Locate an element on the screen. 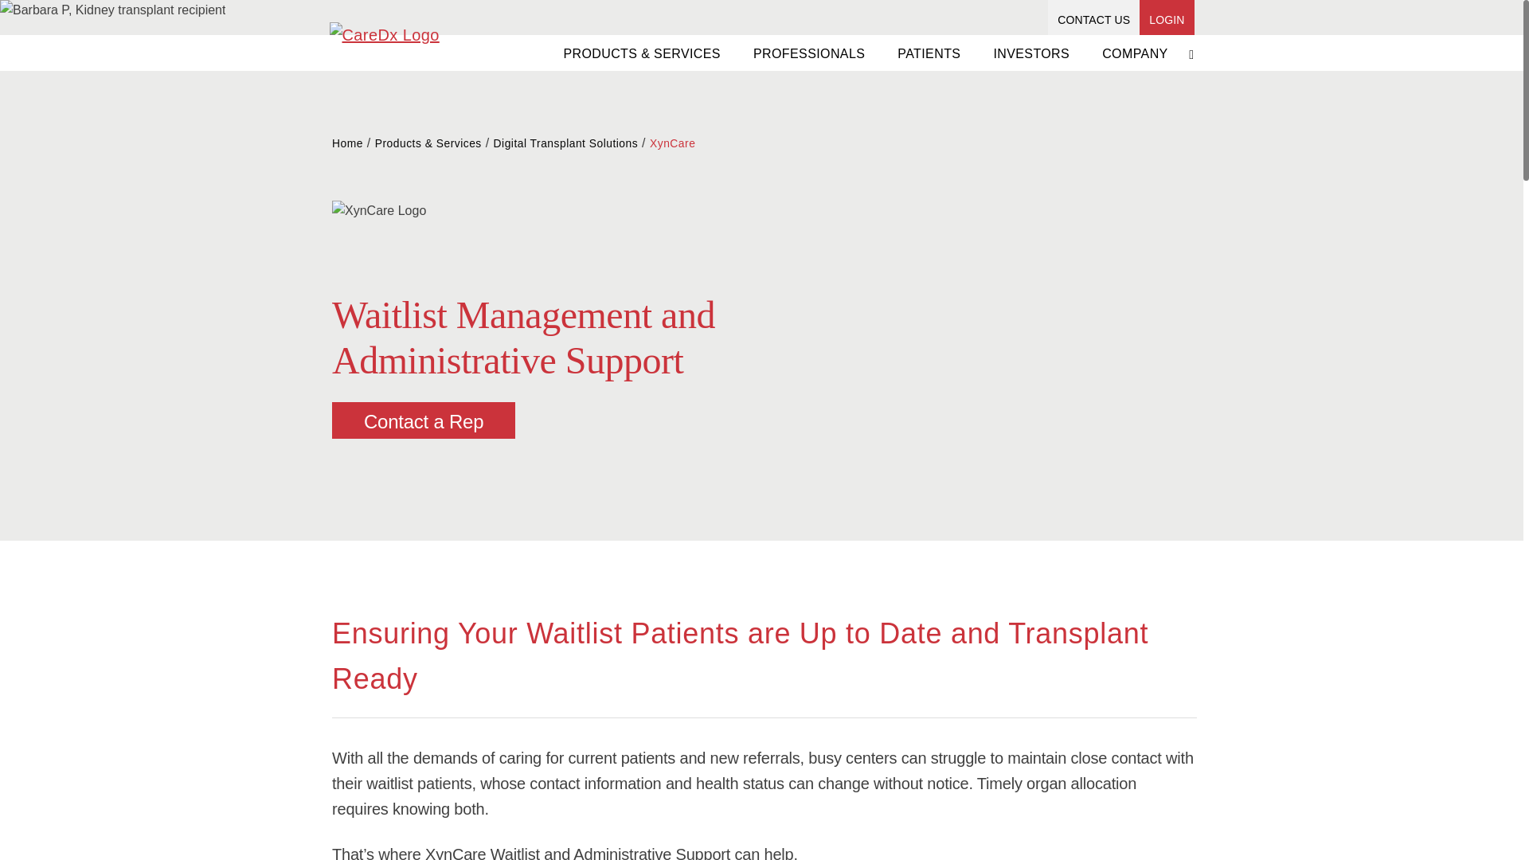 The image size is (1529, 860). LOGIN is located at coordinates (1166, 20).